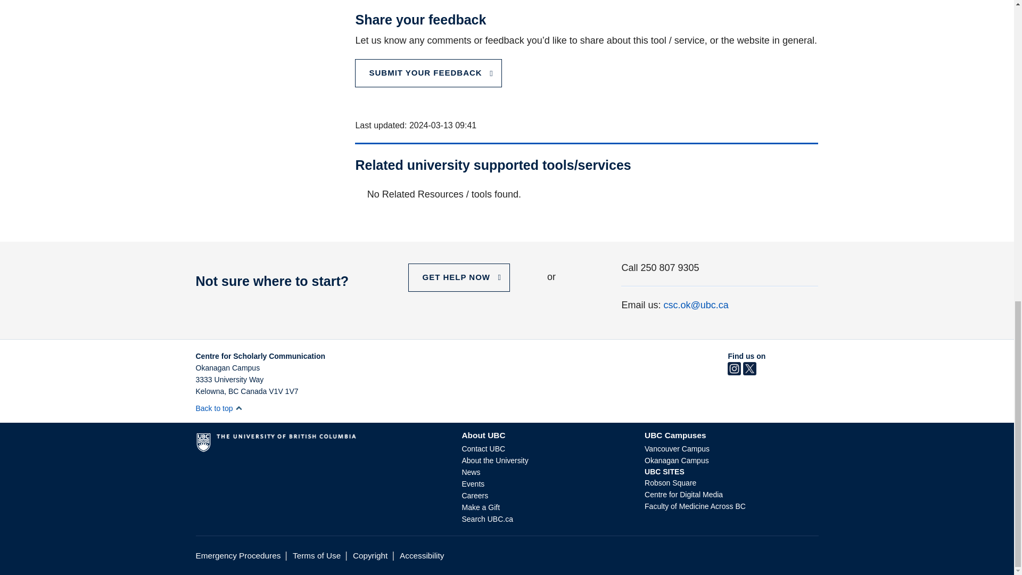  What do you see at coordinates (316, 555) in the screenshot?
I see `Terms of Use` at bounding box center [316, 555].